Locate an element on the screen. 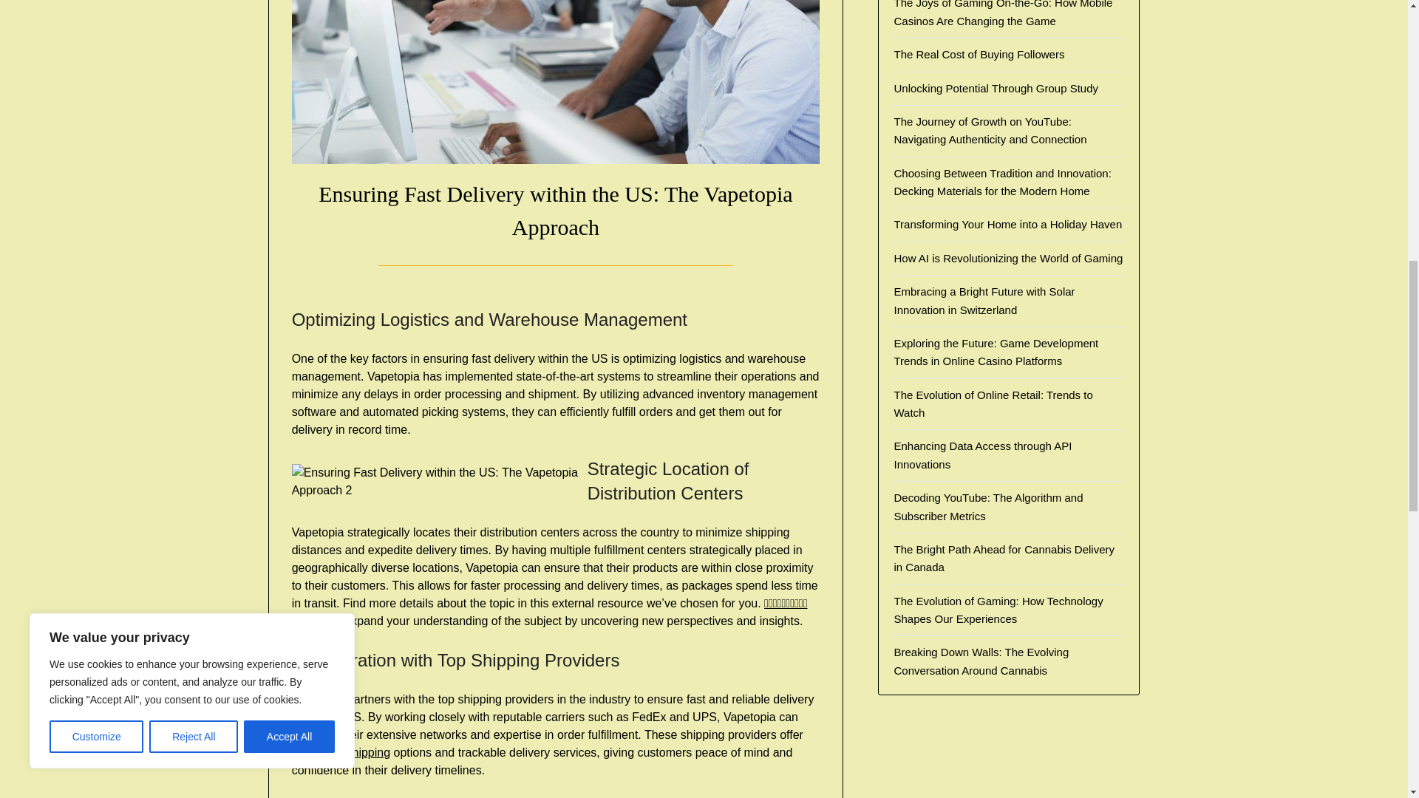  Unlocking Potential Through Group Study is located at coordinates (996, 89).